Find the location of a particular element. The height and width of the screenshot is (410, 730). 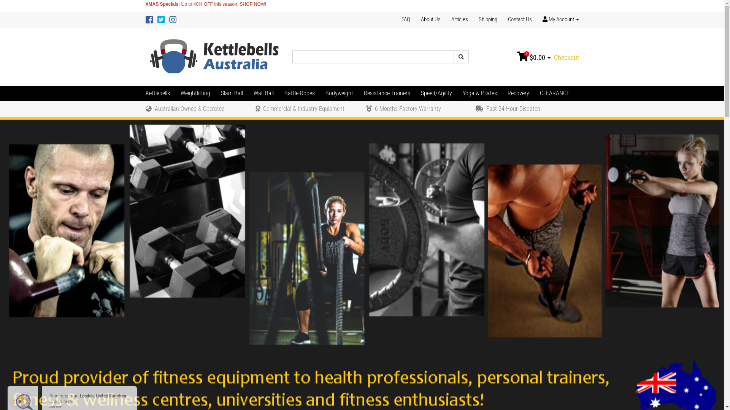

Recovery is located at coordinates (518, 93).